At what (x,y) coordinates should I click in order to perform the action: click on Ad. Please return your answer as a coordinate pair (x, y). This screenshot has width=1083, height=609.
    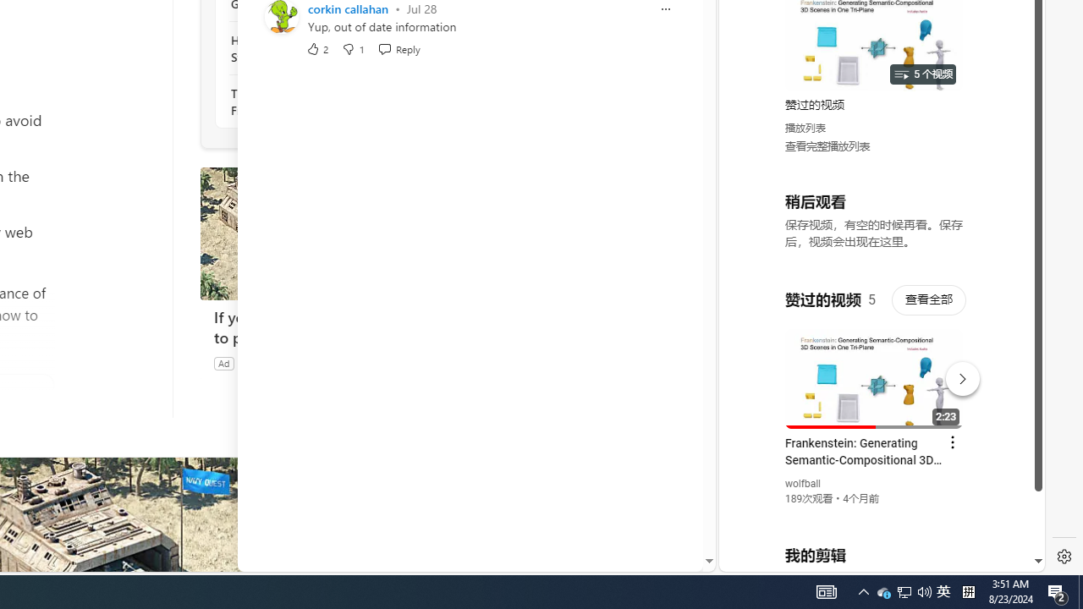
    Looking at the image, I should click on (223, 363).